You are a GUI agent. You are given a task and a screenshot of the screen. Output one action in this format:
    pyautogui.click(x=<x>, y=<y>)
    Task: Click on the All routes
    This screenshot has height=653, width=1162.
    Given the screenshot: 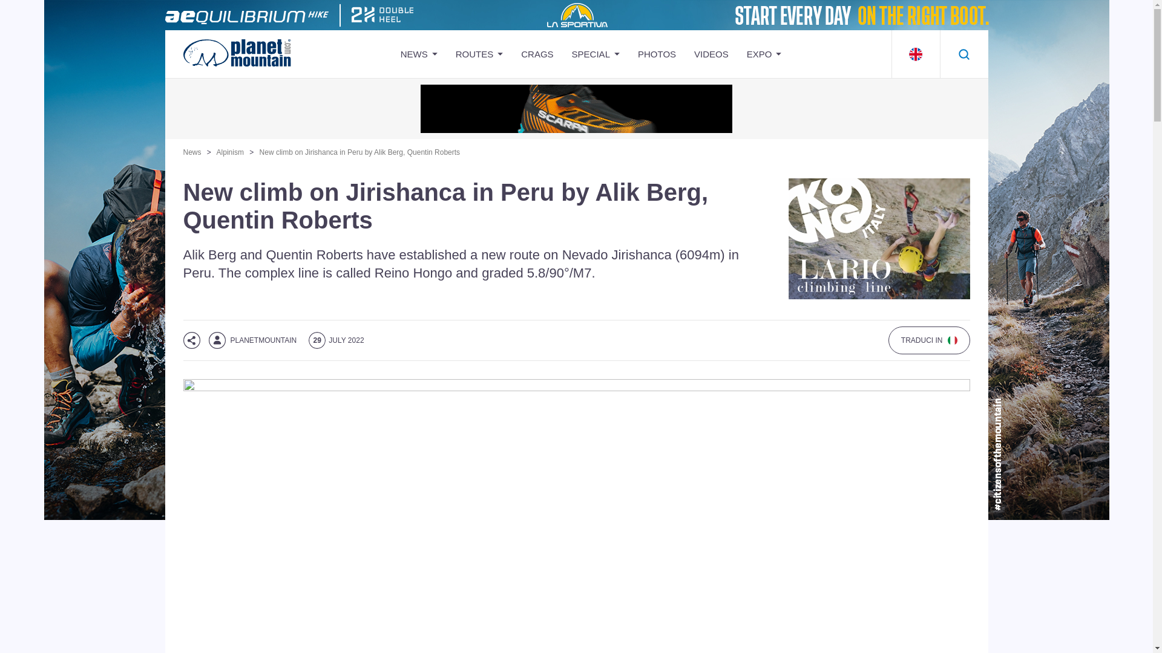 What is the action you would take?
    pyautogui.click(x=525, y=348)
    